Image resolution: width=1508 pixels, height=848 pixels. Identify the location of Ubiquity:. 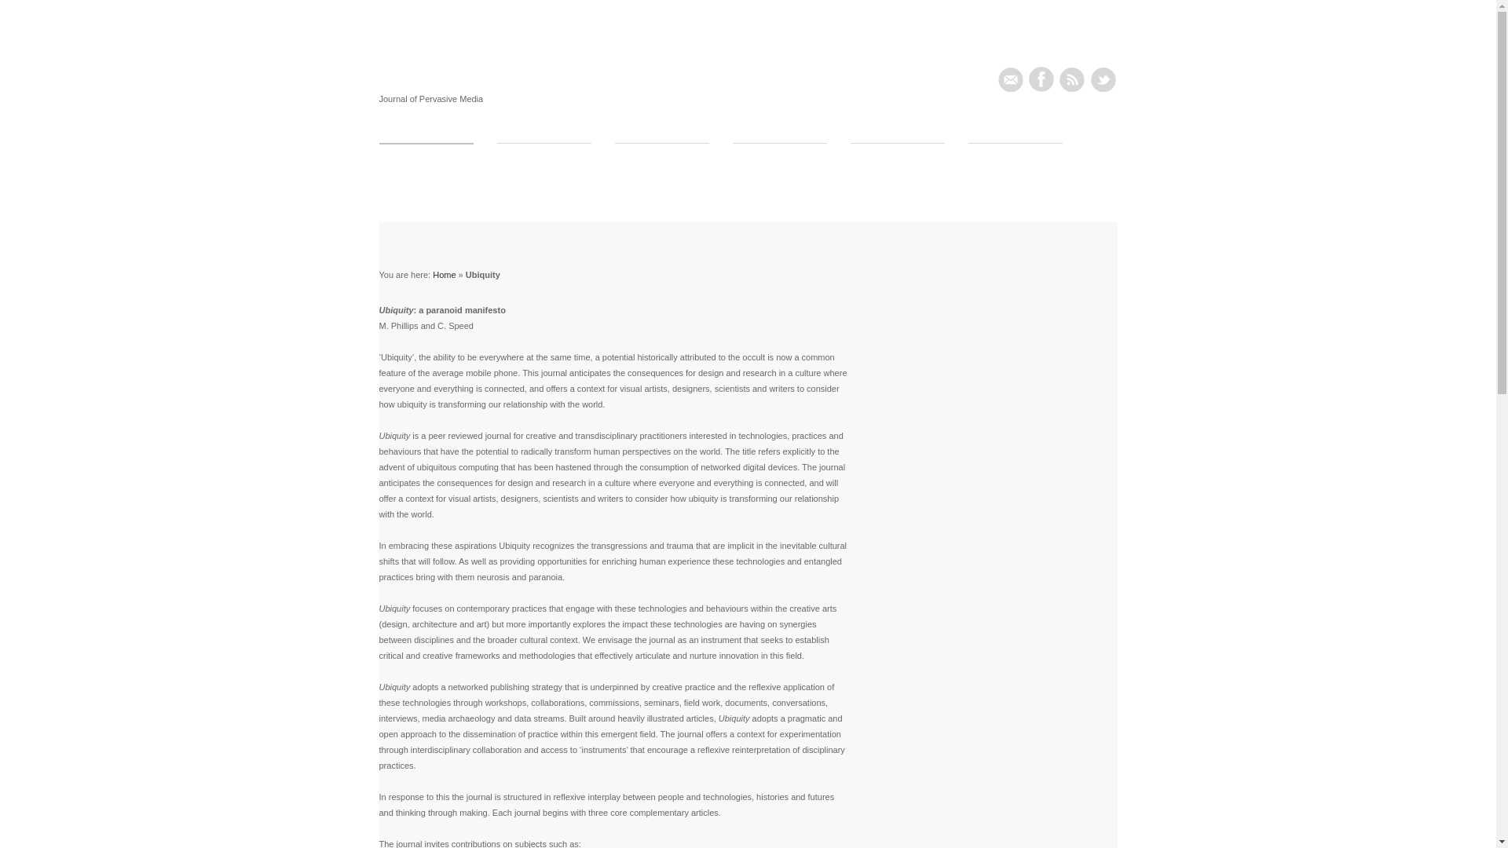
(415, 77).